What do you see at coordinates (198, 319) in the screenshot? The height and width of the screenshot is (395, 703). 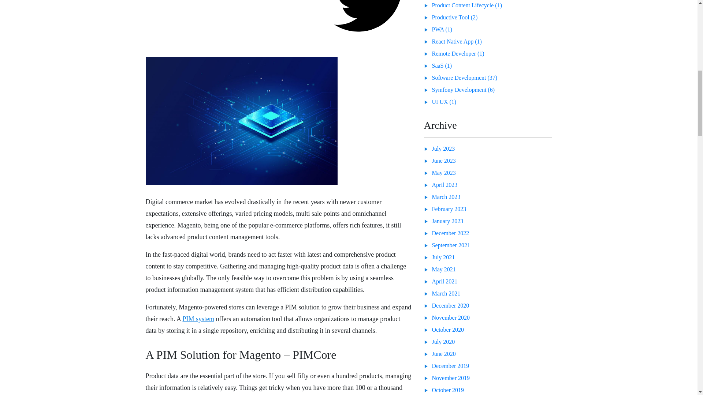 I see `PIM system` at bounding box center [198, 319].